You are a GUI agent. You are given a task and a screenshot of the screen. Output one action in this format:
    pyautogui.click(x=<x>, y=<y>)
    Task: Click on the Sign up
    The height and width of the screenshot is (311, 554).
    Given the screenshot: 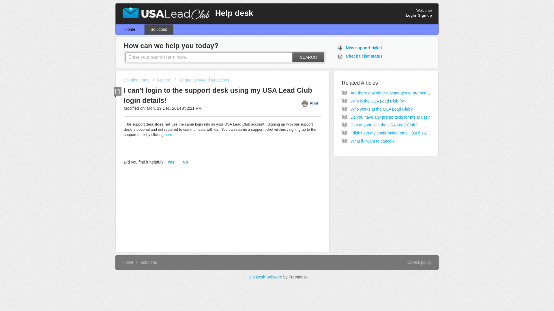 What is the action you would take?
    pyautogui.click(x=425, y=15)
    